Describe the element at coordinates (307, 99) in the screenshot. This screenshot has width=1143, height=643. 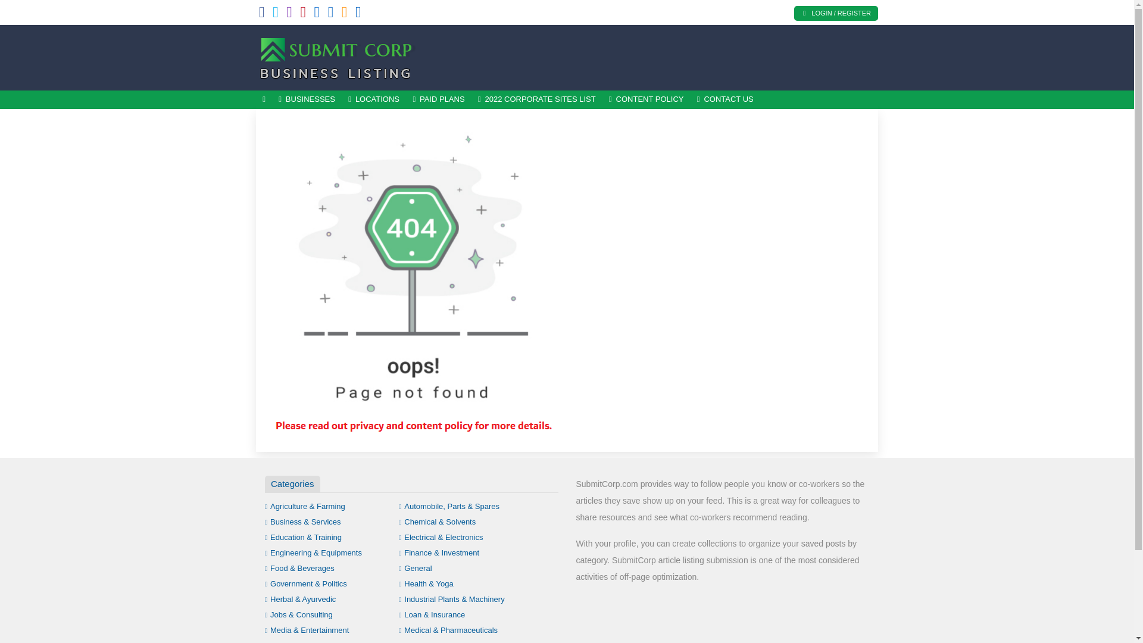
I see `BUSINESSES` at that location.